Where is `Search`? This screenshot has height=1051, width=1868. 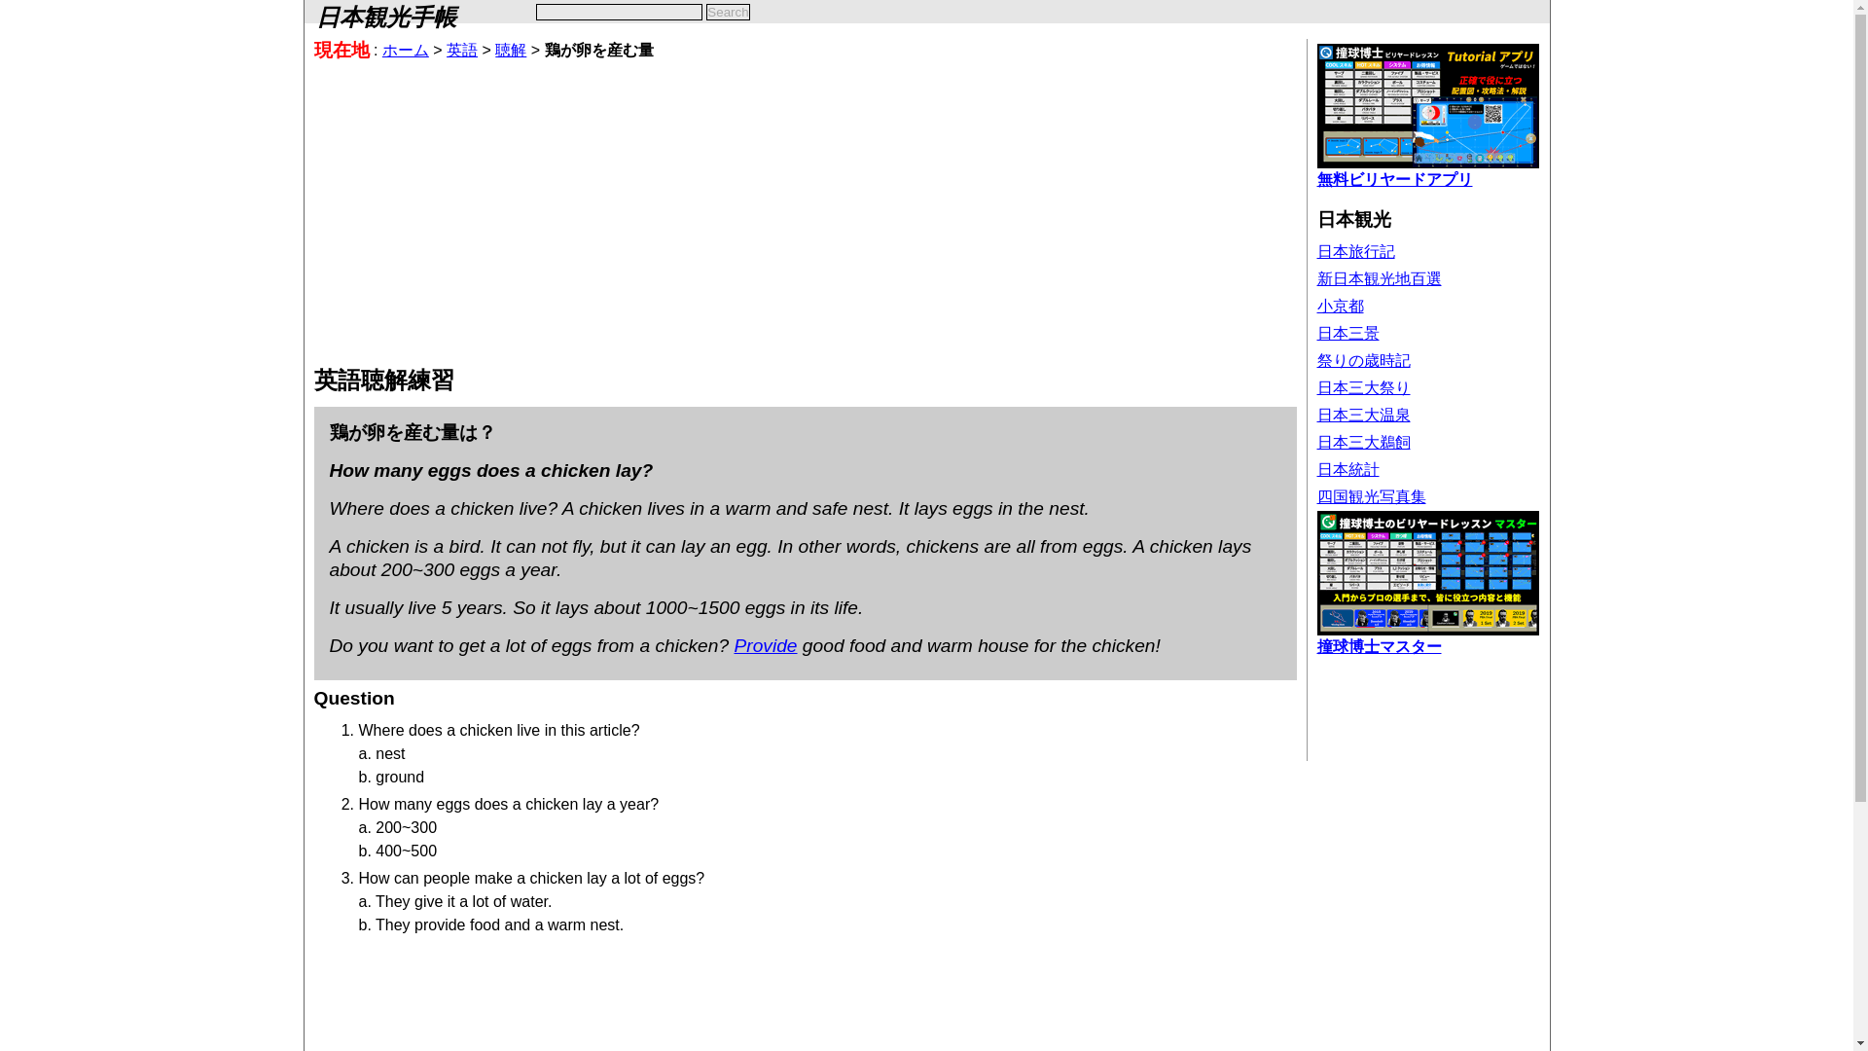 Search is located at coordinates (727, 12).